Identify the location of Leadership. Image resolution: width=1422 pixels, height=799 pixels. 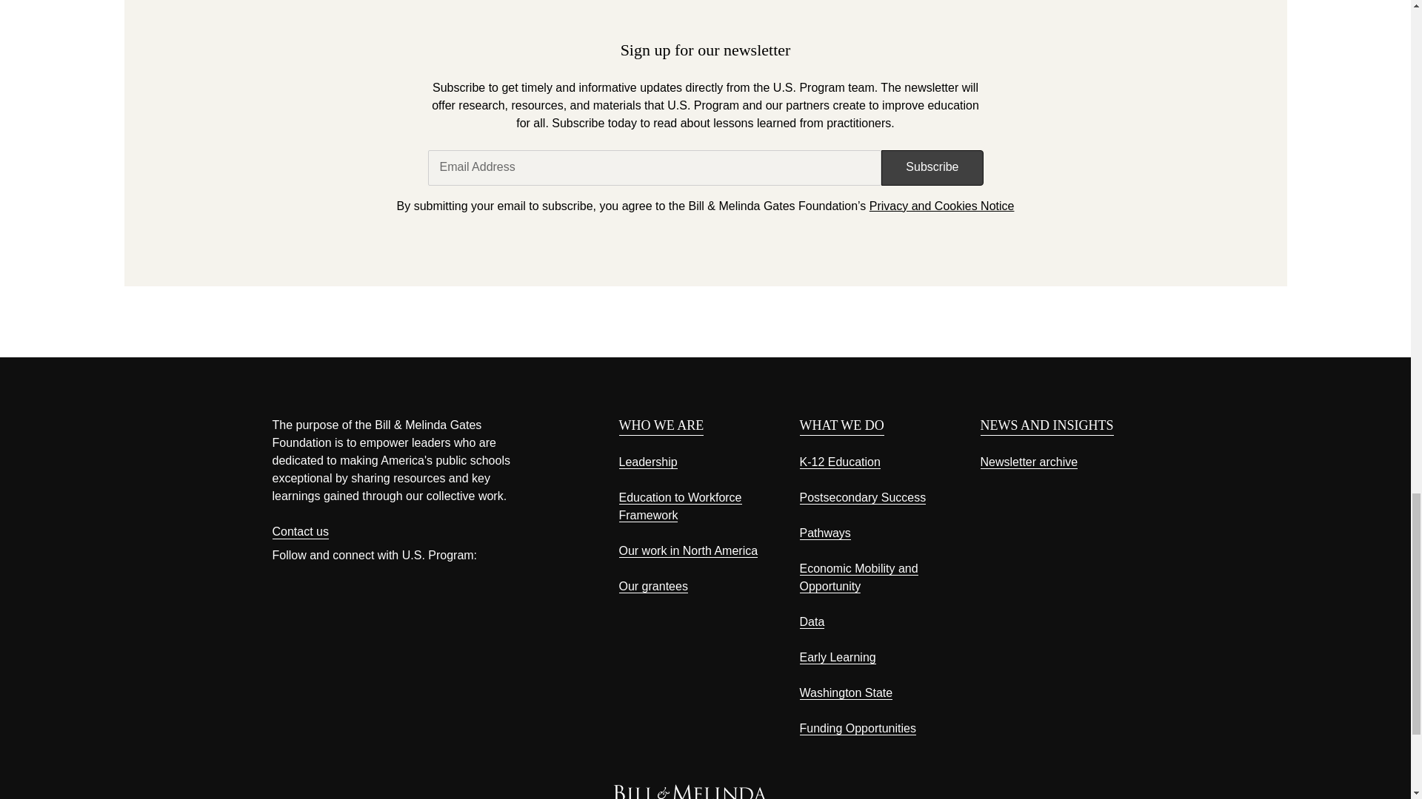
(648, 462).